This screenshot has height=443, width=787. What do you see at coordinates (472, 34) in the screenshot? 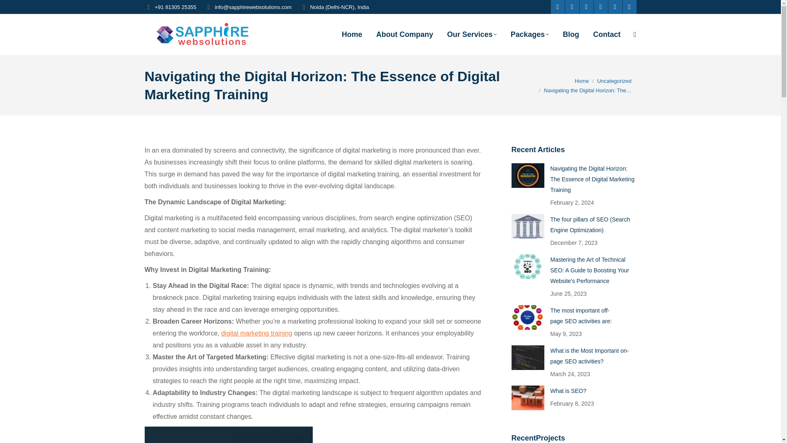
I see `Our Services` at bounding box center [472, 34].